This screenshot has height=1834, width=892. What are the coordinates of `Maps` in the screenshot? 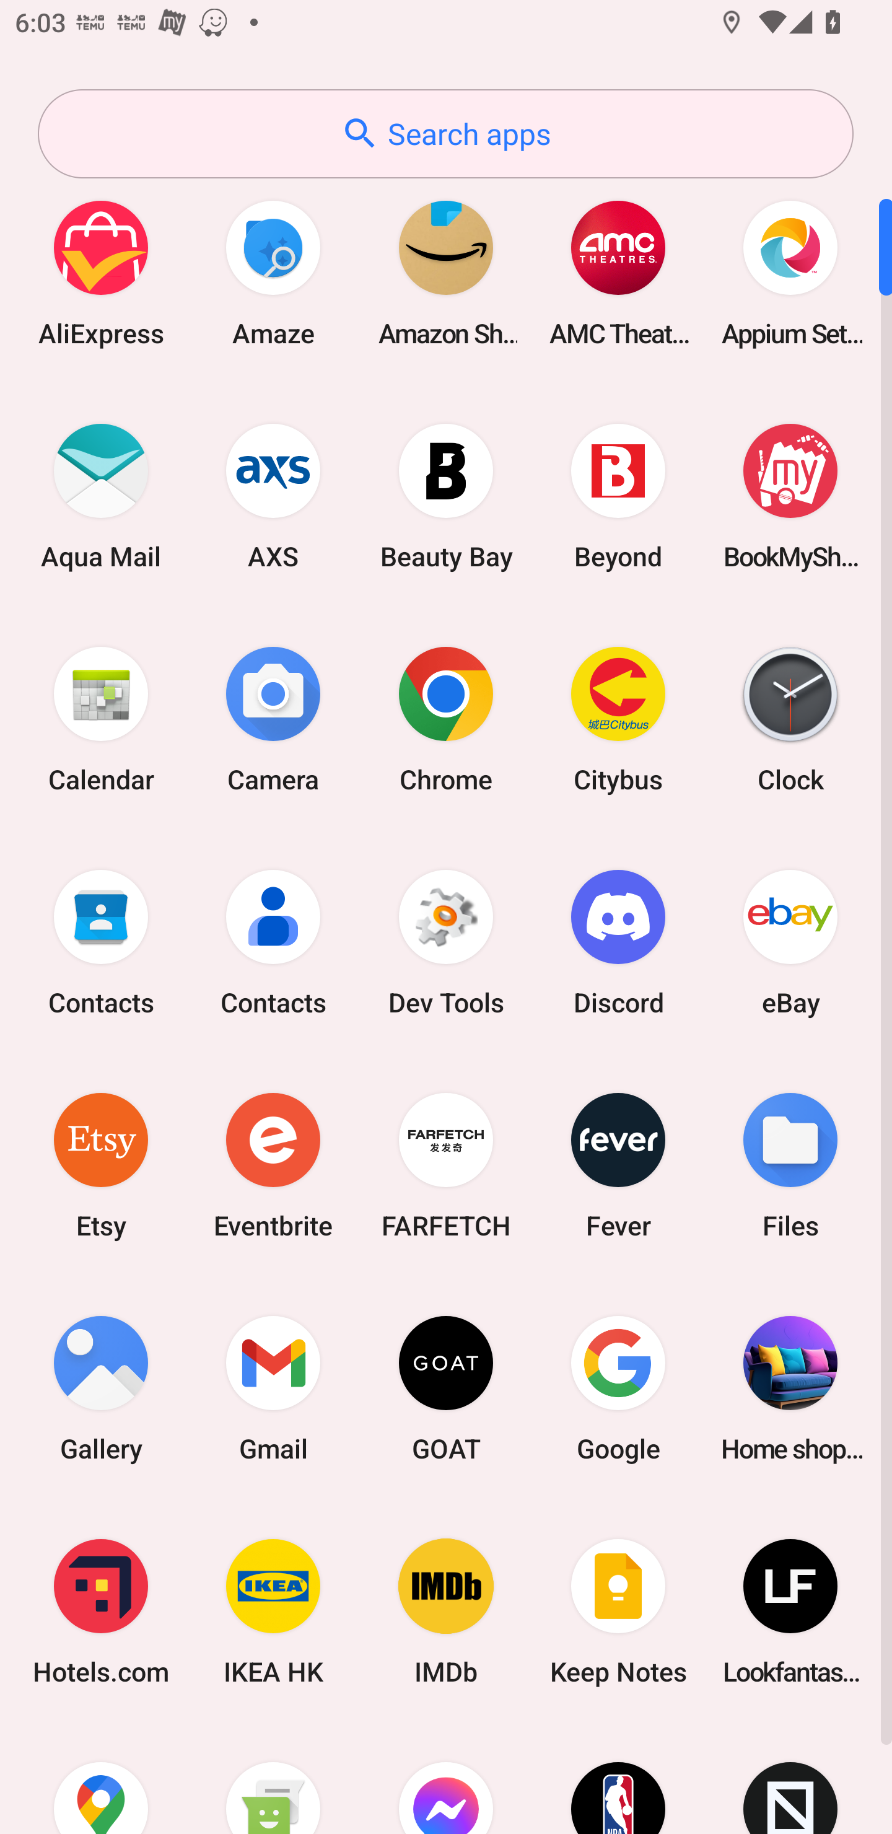 It's located at (101, 1779).